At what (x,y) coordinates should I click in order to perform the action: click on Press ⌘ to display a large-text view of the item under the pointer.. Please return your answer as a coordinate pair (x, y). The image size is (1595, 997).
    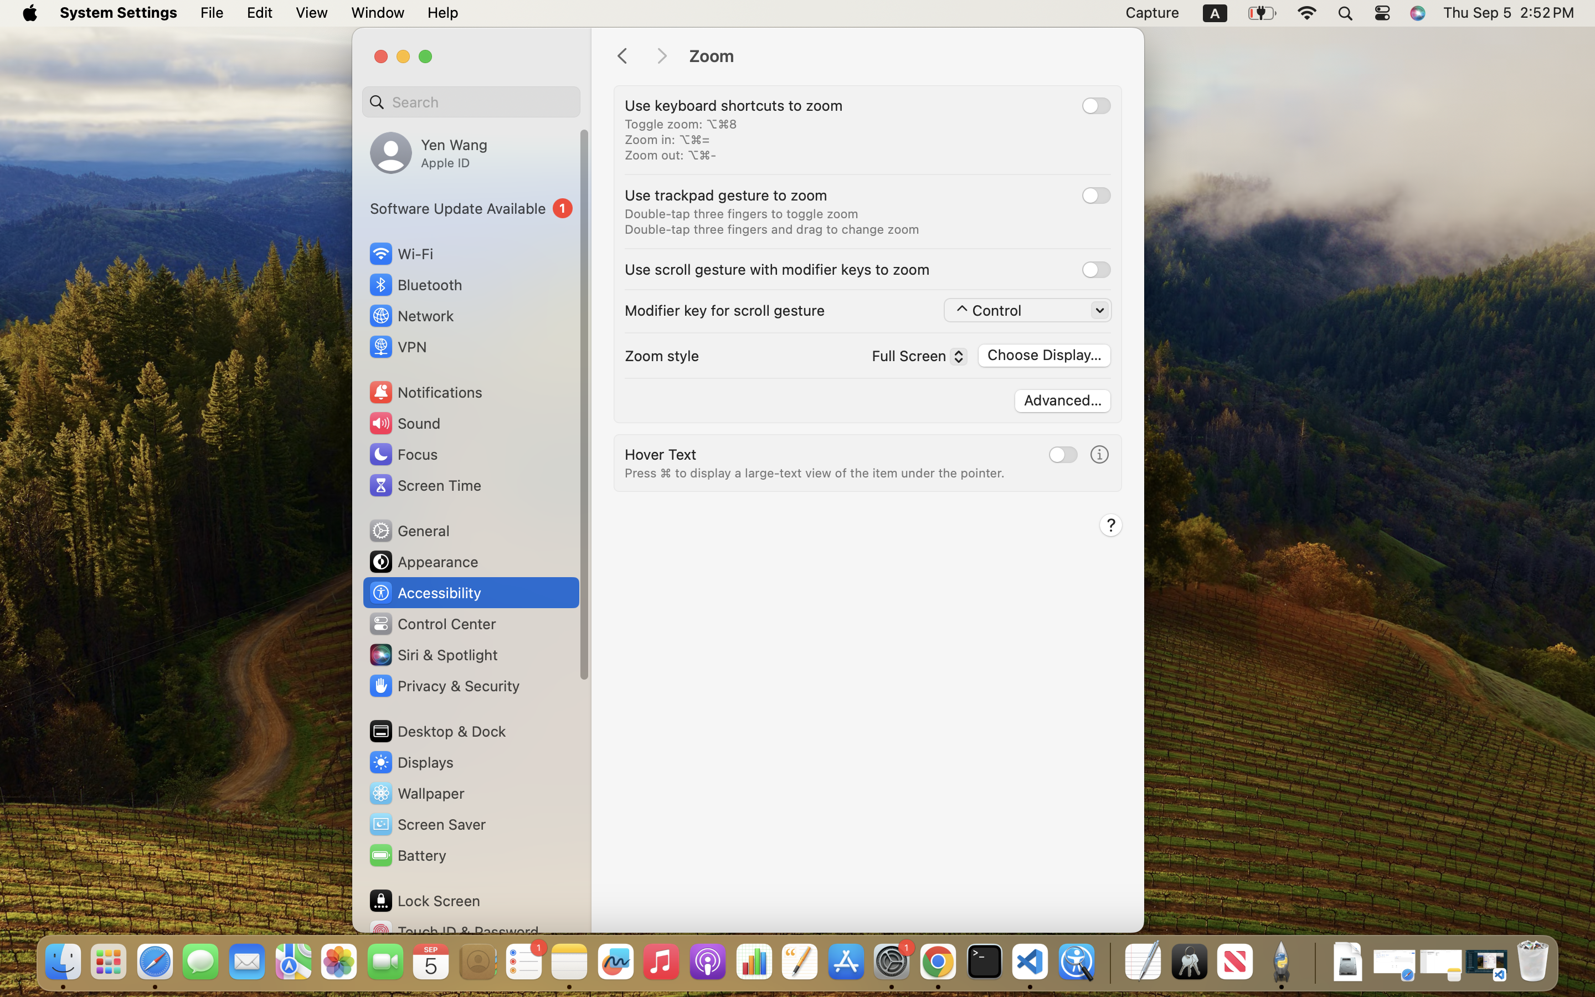
    Looking at the image, I should click on (815, 473).